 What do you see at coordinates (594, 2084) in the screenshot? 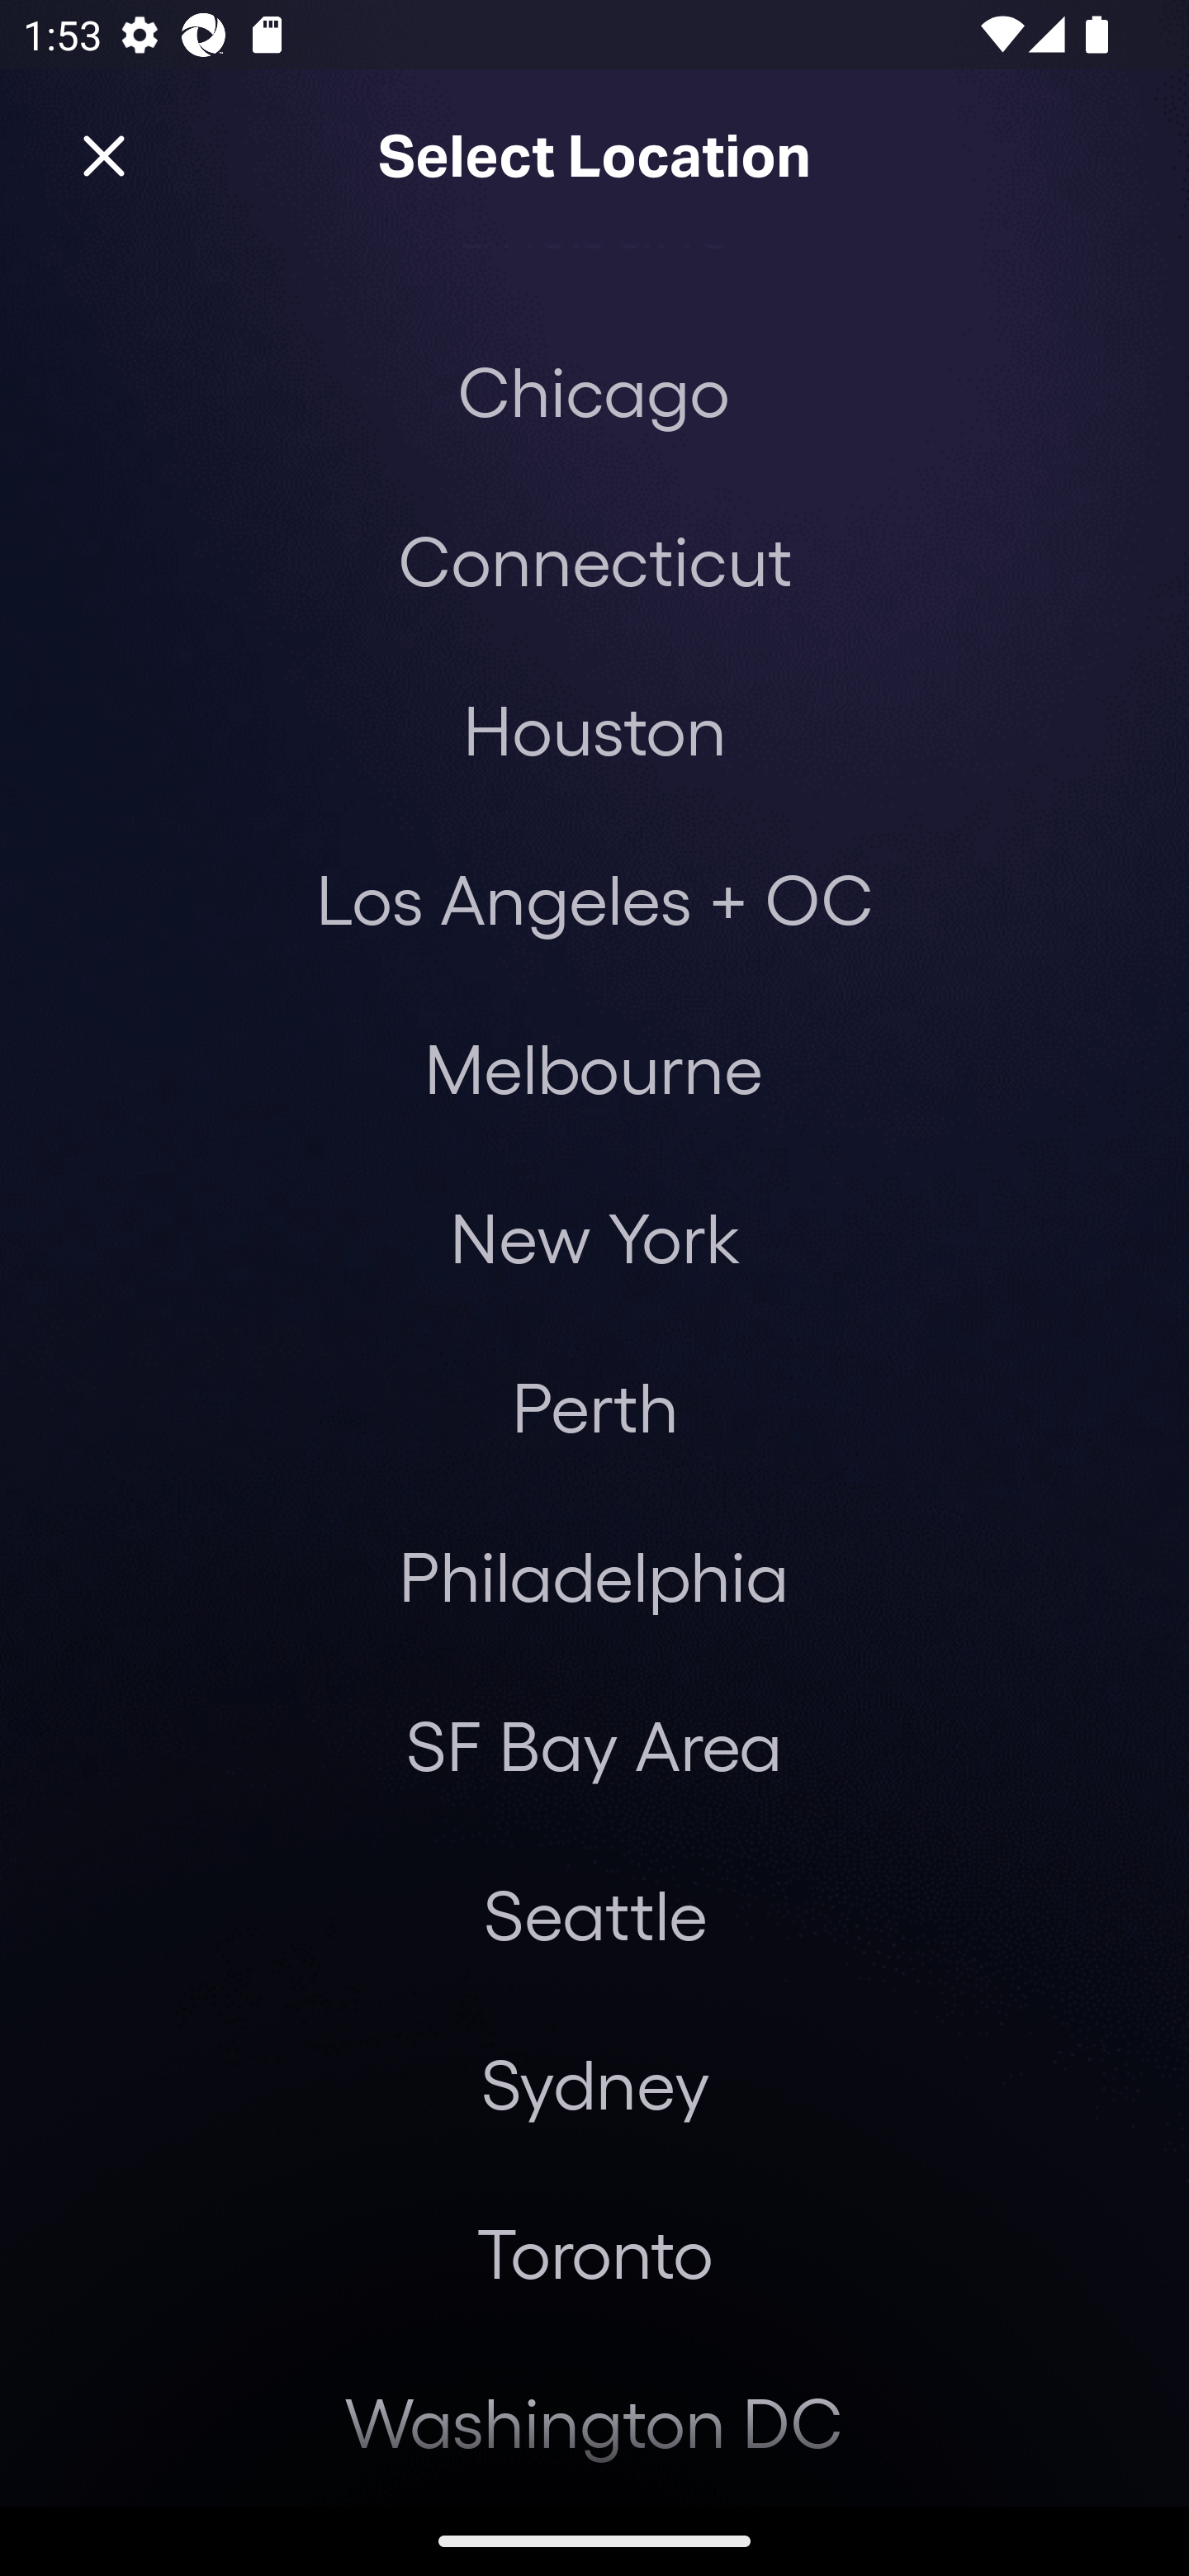
I see `Sydney` at bounding box center [594, 2084].